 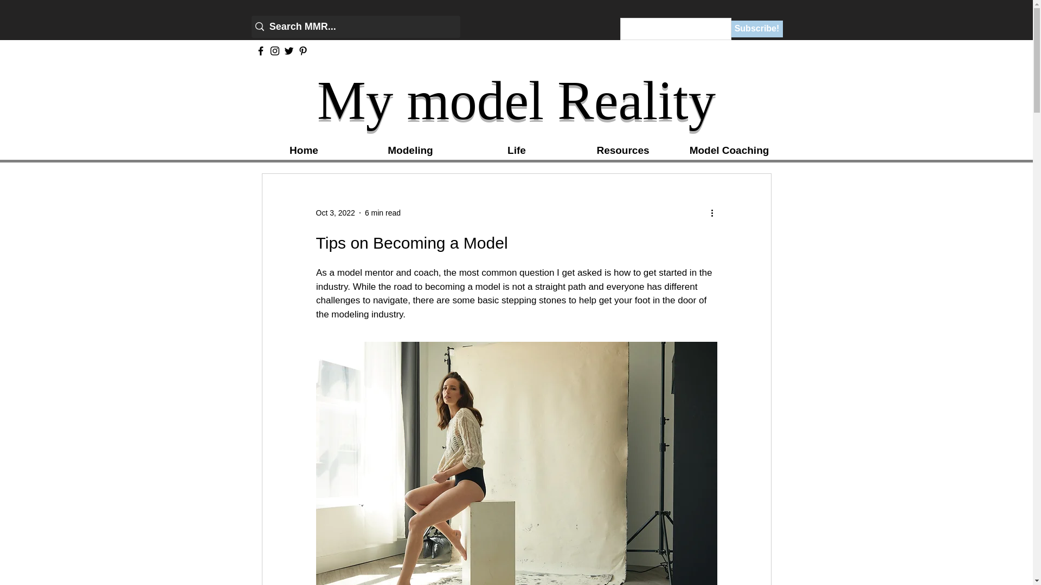 What do you see at coordinates (516, 100) in the screenshot?
I see `My model Reality` at bounding box center [516, 100].